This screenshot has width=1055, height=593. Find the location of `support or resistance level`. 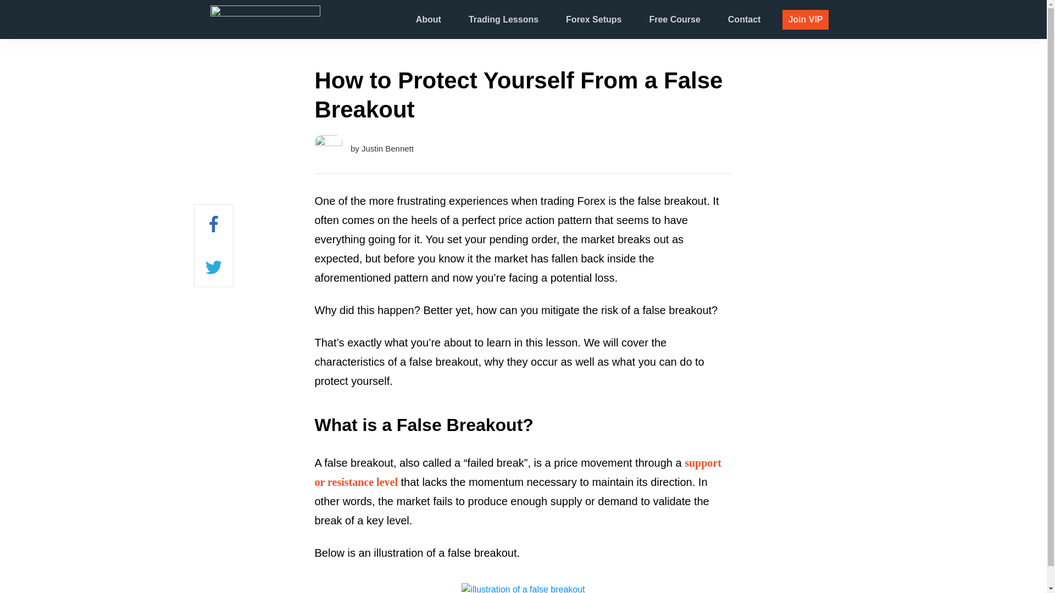

support or resistance level is located at coordinates (518, 472).